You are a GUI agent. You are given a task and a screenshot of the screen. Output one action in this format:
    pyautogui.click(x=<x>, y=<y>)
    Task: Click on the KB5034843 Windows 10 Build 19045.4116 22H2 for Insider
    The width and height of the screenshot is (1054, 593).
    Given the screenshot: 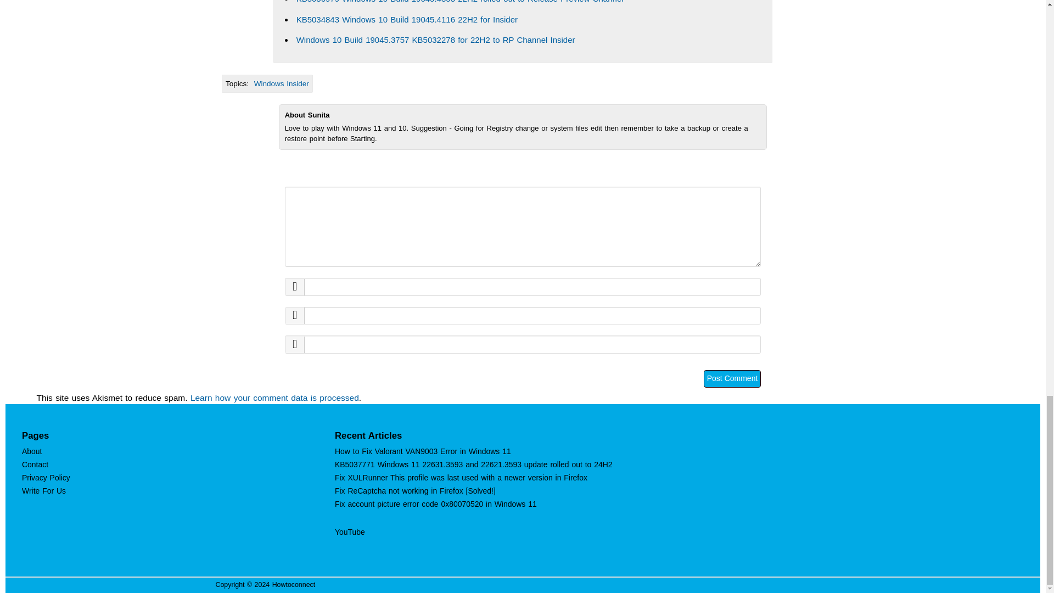 What is the action you would take?
    pyautogui.click(x=406, y=20)
    